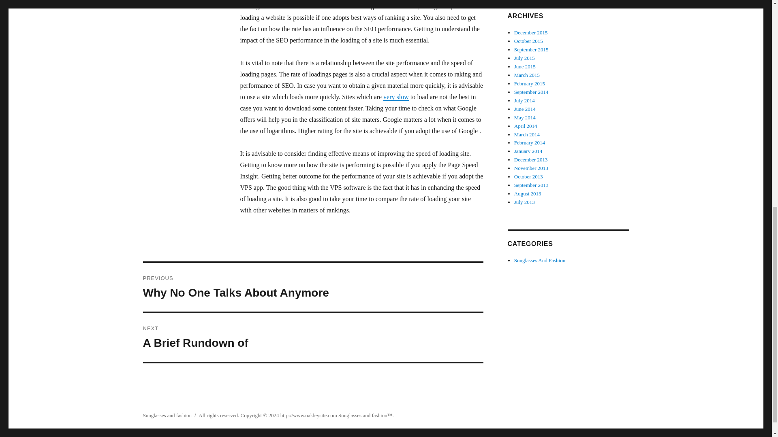 The width and height of the screenshot is (778, 437). I want to click on May 2014, so click(525, 117).